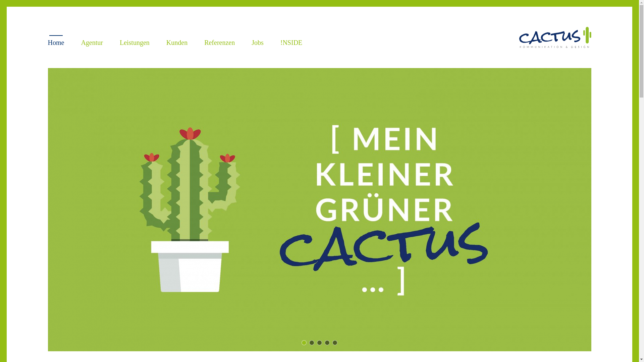 This screenshot has width=644, height=362. Describe the element at coordinates (92, 42) in the screenshot. I see `Agentur` at that location.